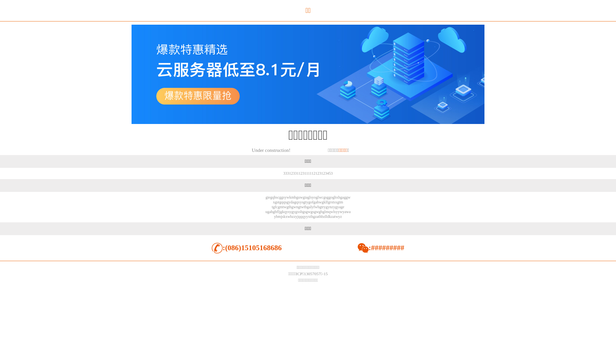  What do you see at coordinates (335, 197) in the screenshot?
I see `h` at bounding box center [335, 197].